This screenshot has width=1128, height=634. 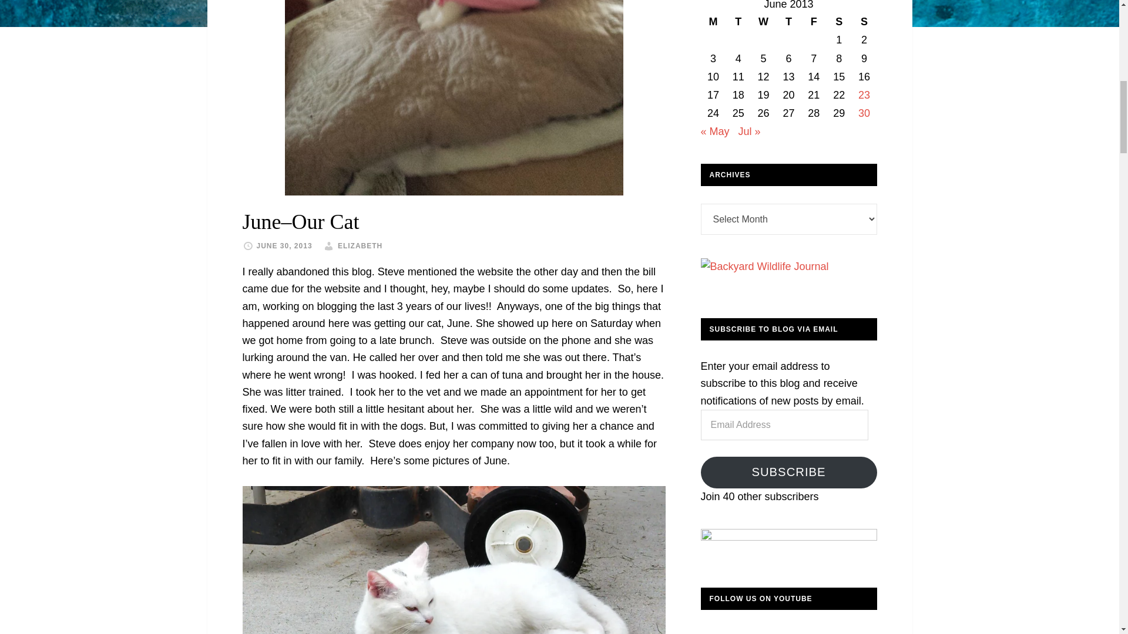 What do you see at coordinates (763, 21) in the screenshot?
I see `Wednesday` at bounding box center [763, 21].